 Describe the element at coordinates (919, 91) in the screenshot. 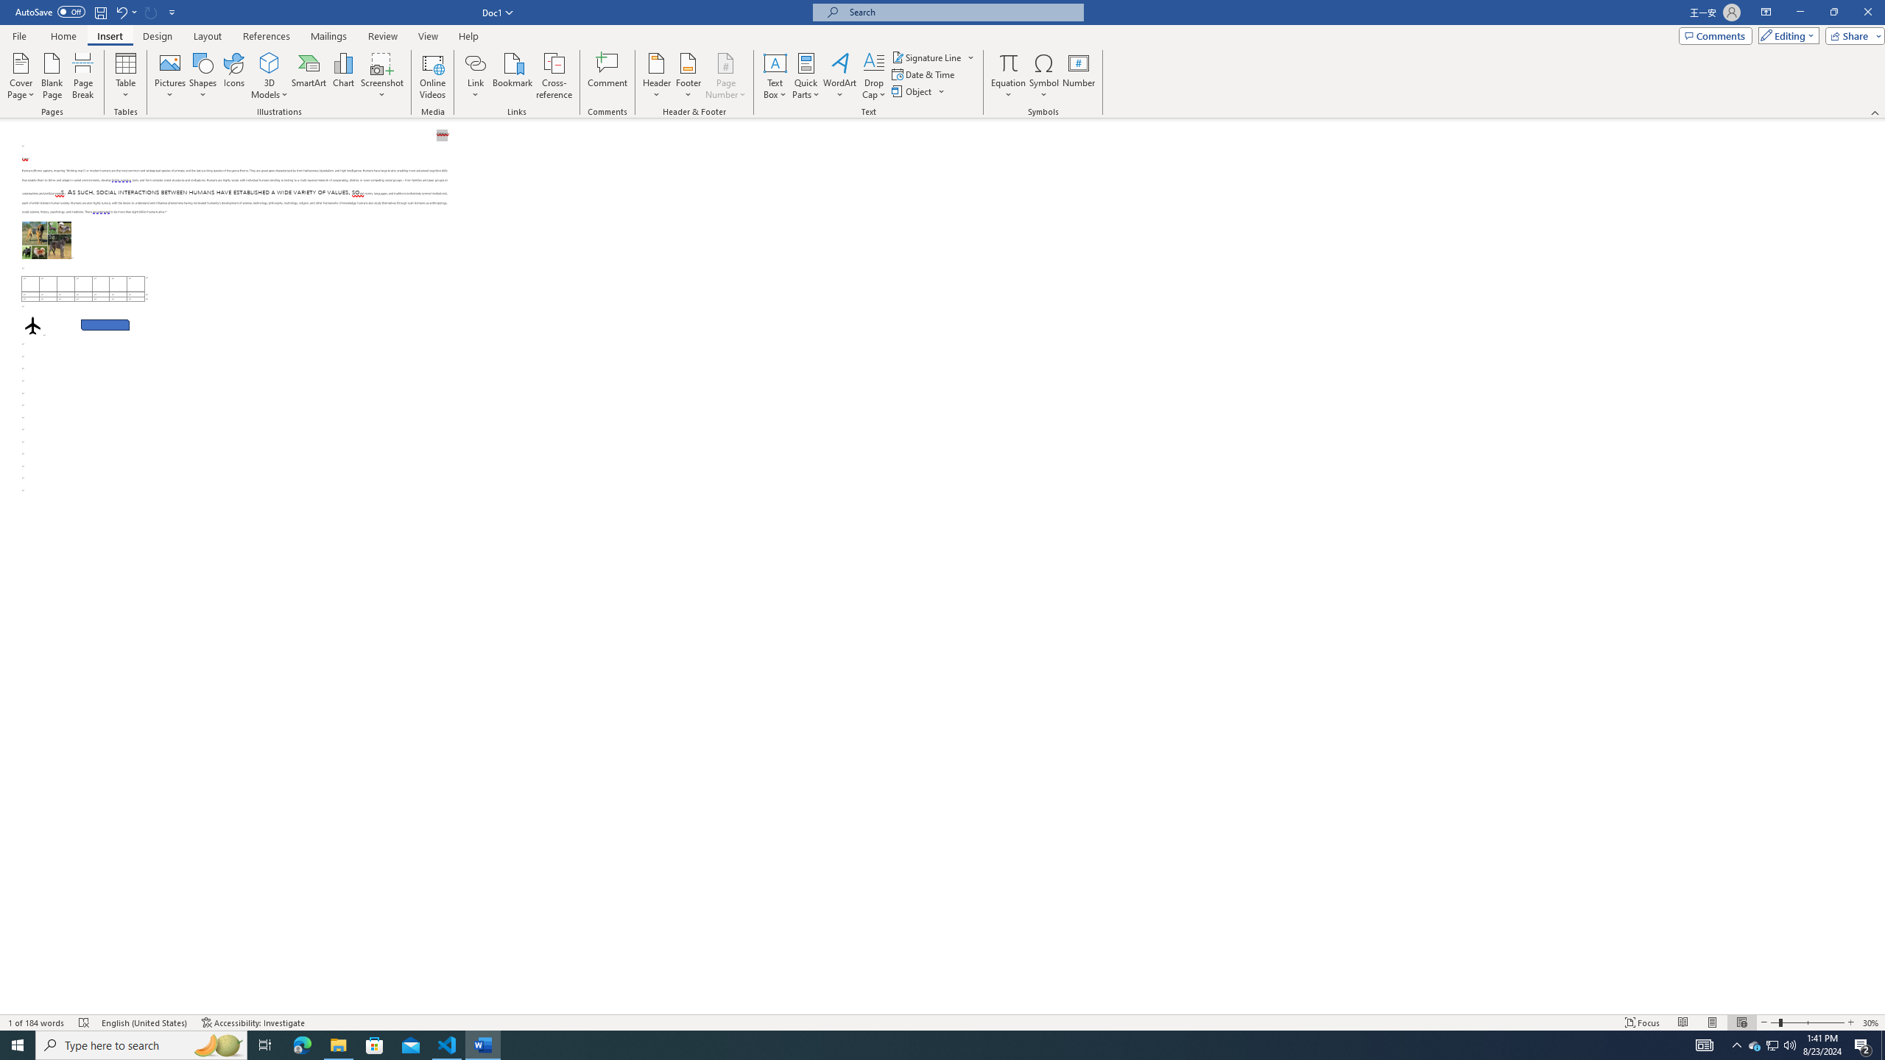

I see `Object...` at that location.